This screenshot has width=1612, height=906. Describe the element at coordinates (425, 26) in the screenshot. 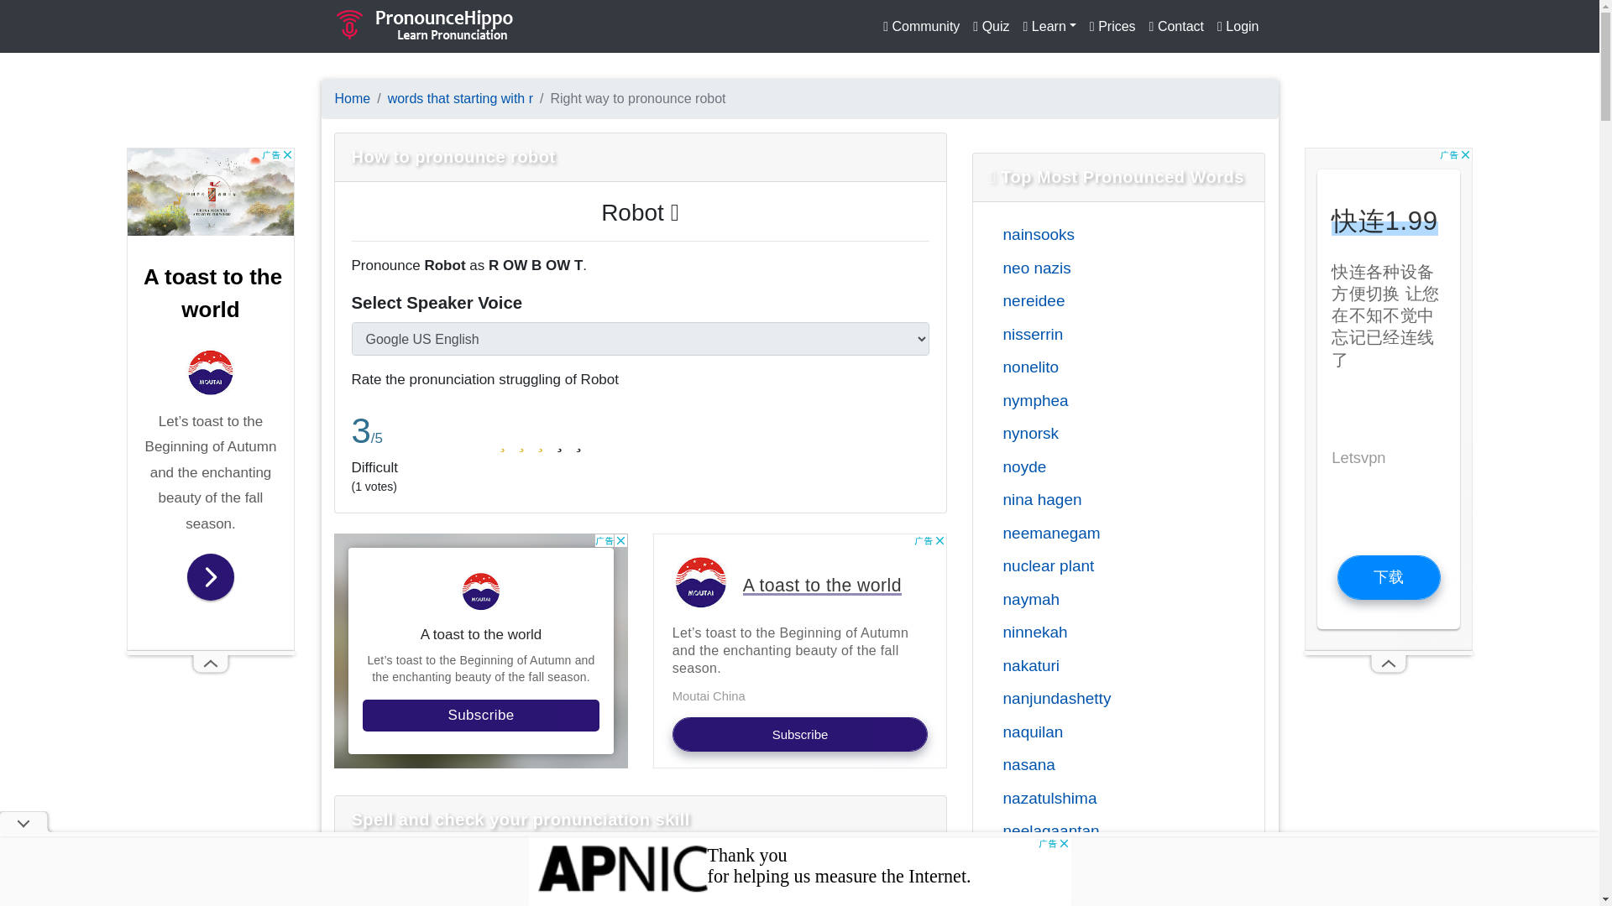

I see `PronounceHippo.Com` at that location.